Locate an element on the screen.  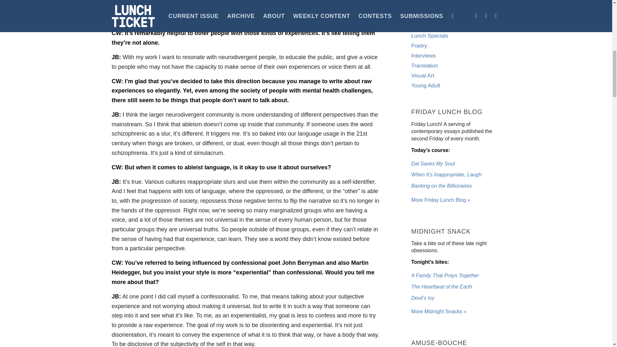
Permanent Link: A Family That Prays Together is located at coordinates (445, 275).